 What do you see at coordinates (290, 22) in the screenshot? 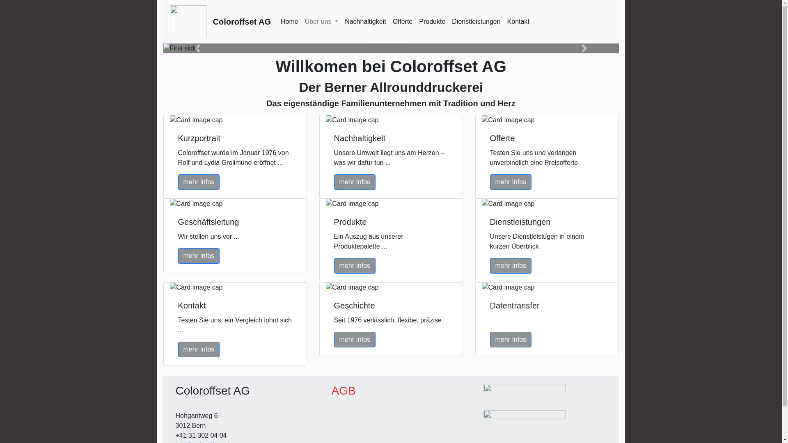
I see `Home
(current)` at bounding box center [290, 22].